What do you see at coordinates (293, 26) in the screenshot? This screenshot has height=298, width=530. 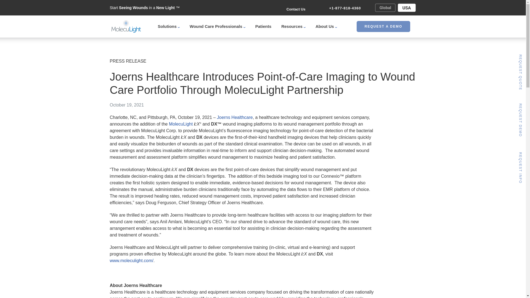 I see `Resources` at bounding box center [293, 26].